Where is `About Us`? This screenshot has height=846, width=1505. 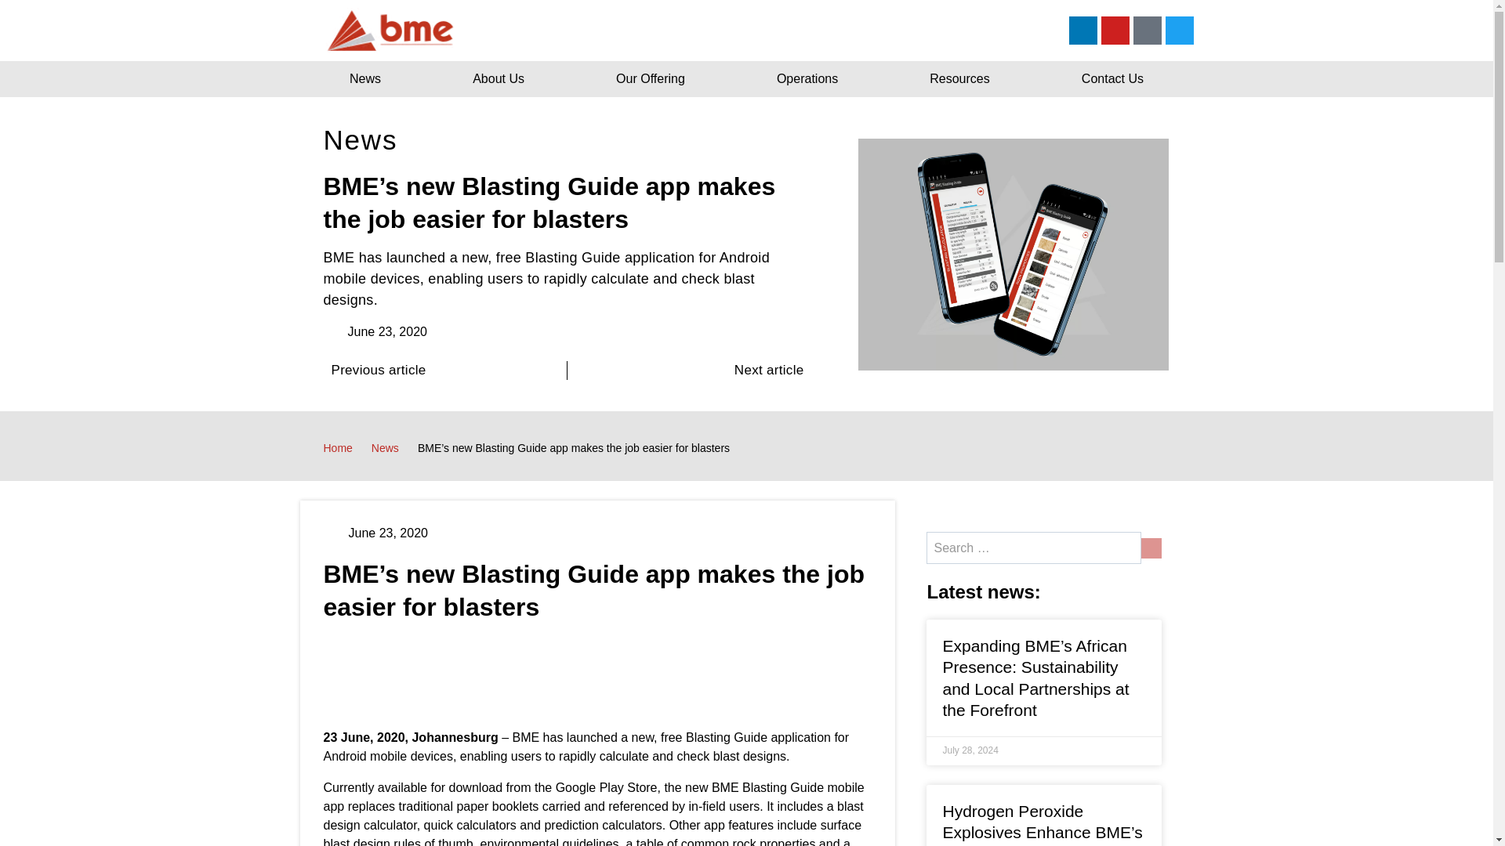
About Us is located at coordinates (499, 78).